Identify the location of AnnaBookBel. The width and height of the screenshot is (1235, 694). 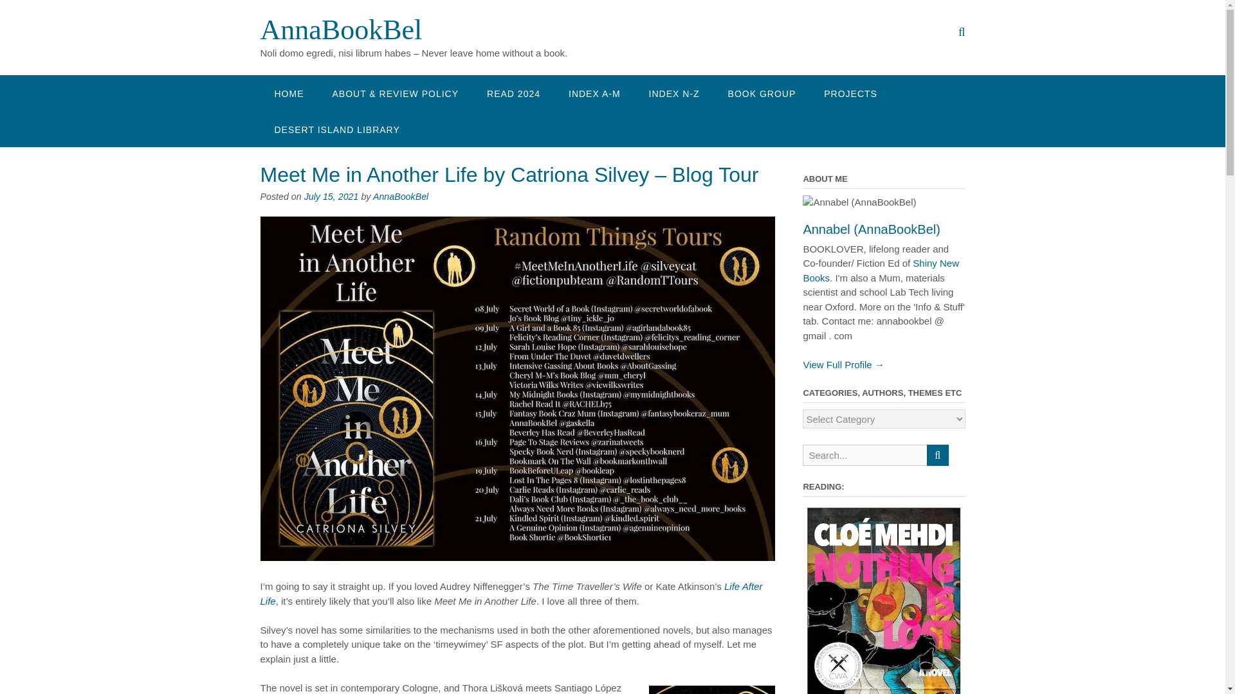
(341, 30).